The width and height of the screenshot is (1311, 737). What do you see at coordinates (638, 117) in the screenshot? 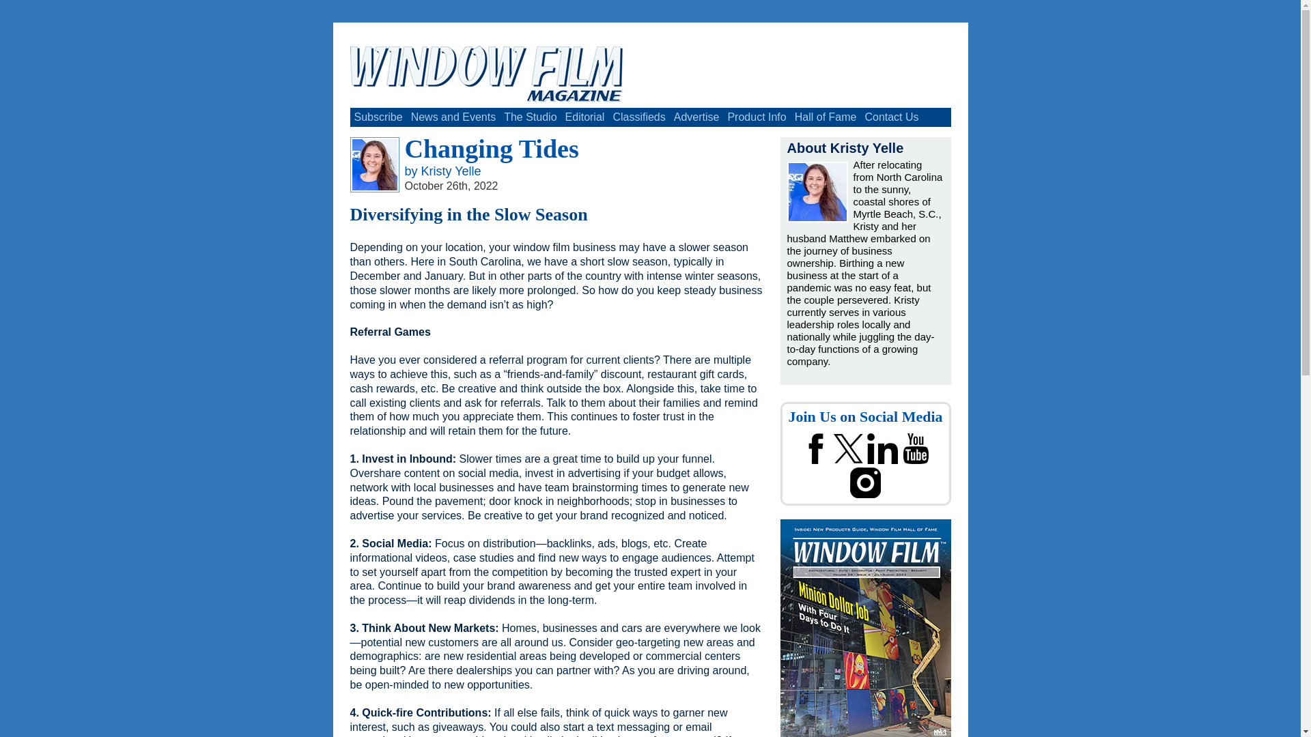
I see `Classifieds` at bounding box center [638, 117].